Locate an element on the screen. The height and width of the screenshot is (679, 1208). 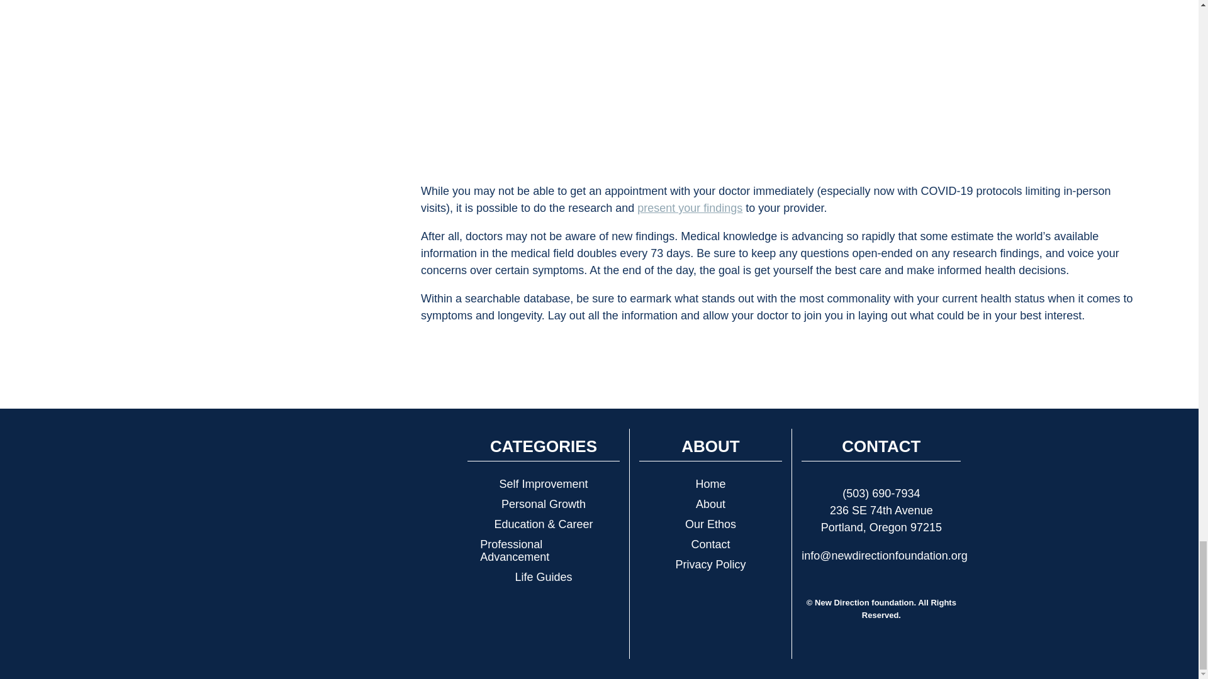
Self Improvement is located at coordinates (543, 484).